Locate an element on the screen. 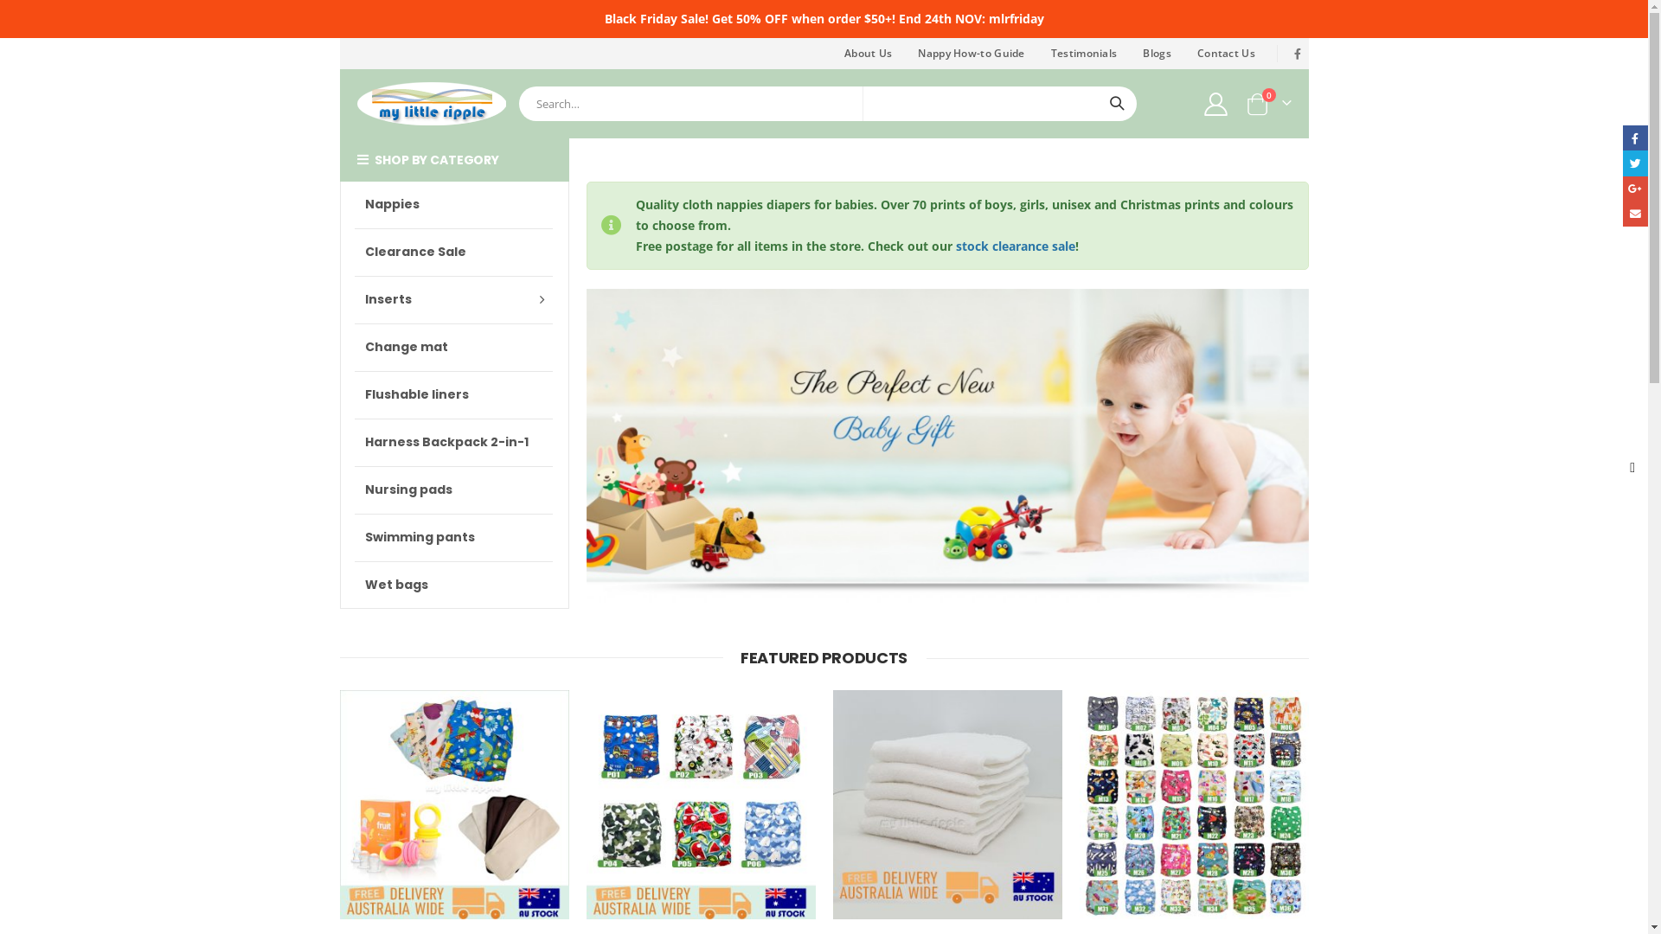 The height and width of the screenshot is (934, 1661). Blogs is located at coordinates (1158, 54).